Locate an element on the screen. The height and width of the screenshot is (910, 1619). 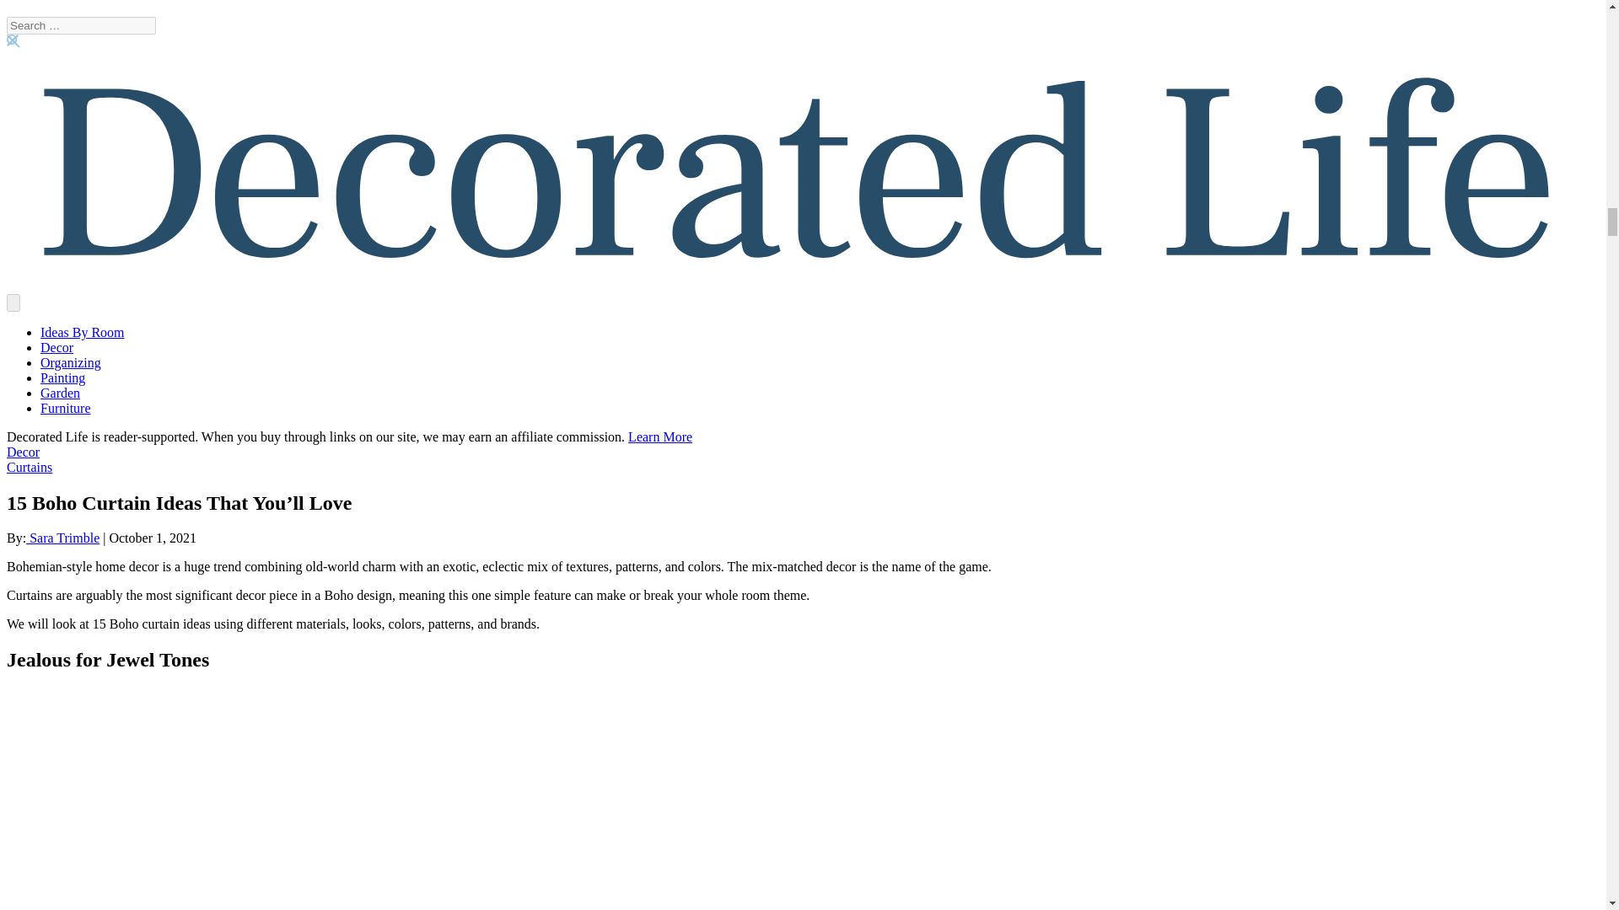
Organizing is located at coordinates (71, 362).